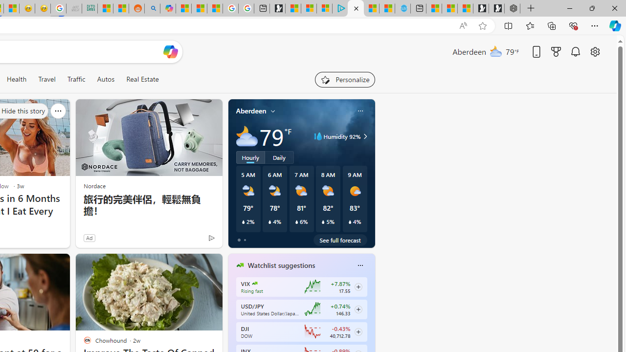 The width and height of the screenshot is (626, 352). What do you see at coordinates (74, 9) in the screenshot?
I see `Navy Quest` at bounding box center [74, 9].